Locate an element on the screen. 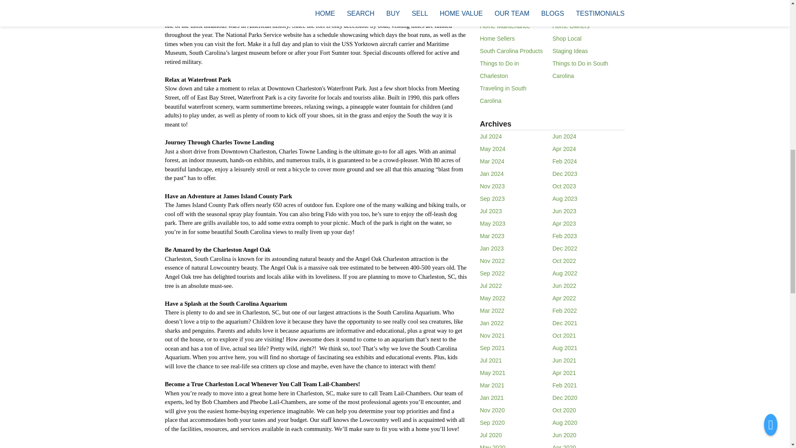 Image resolution: width=796 pixels, height=448 pixels. Charleston Services is located at coordinates (506, 2).